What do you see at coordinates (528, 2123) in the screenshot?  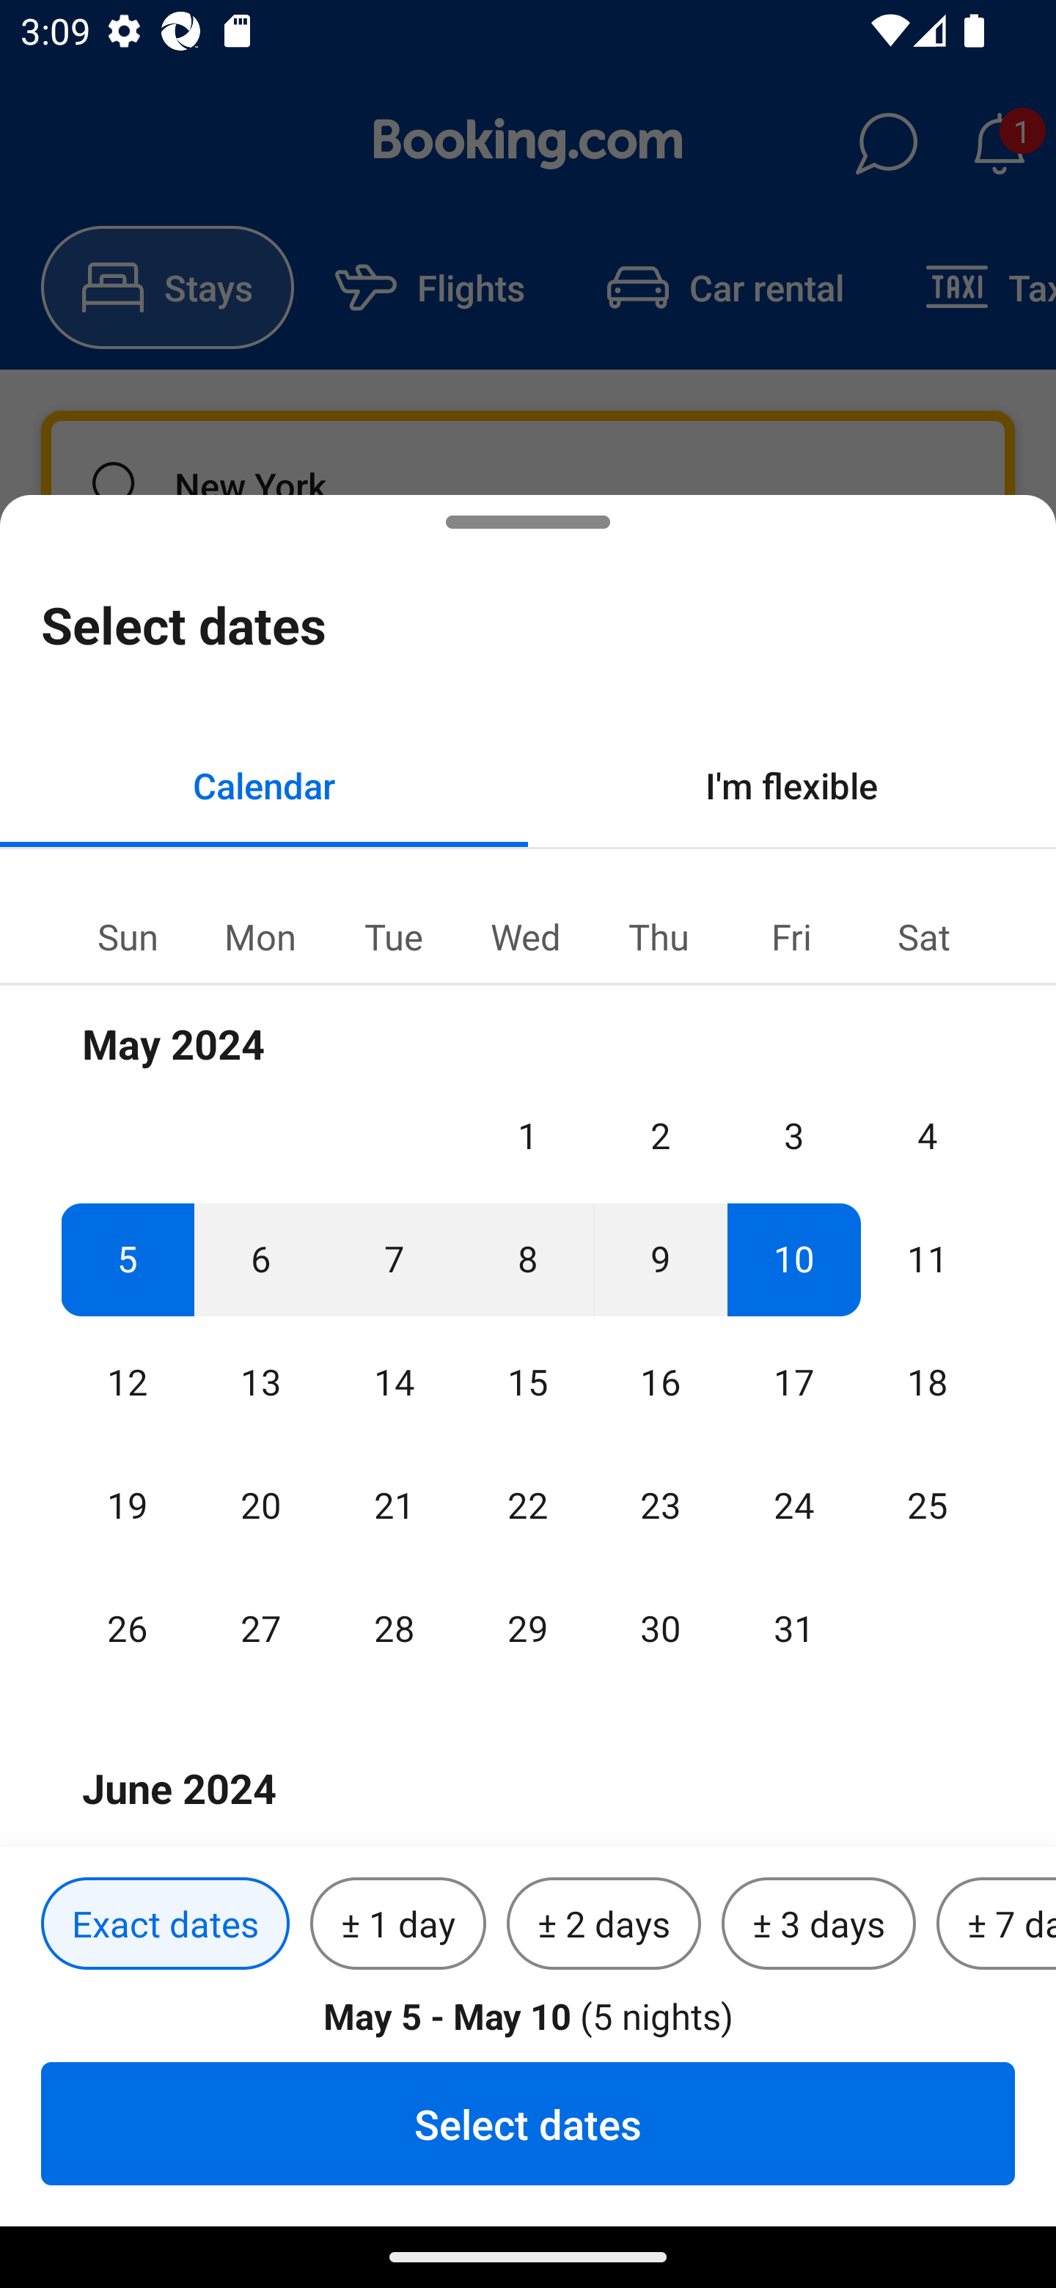 I see `Select dates` at bounding box center [528, 2123].